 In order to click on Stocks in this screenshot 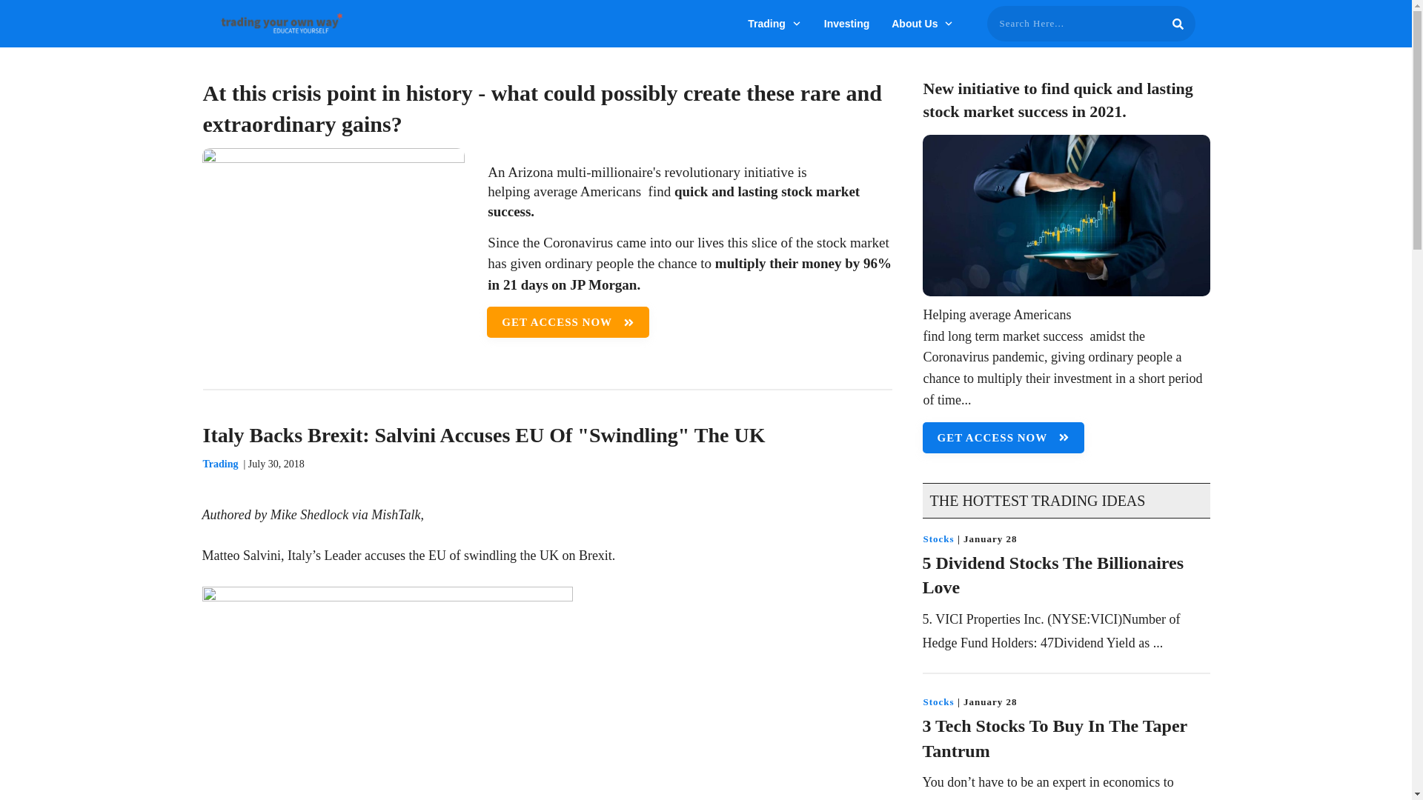, I will do `click(939, 539)`.